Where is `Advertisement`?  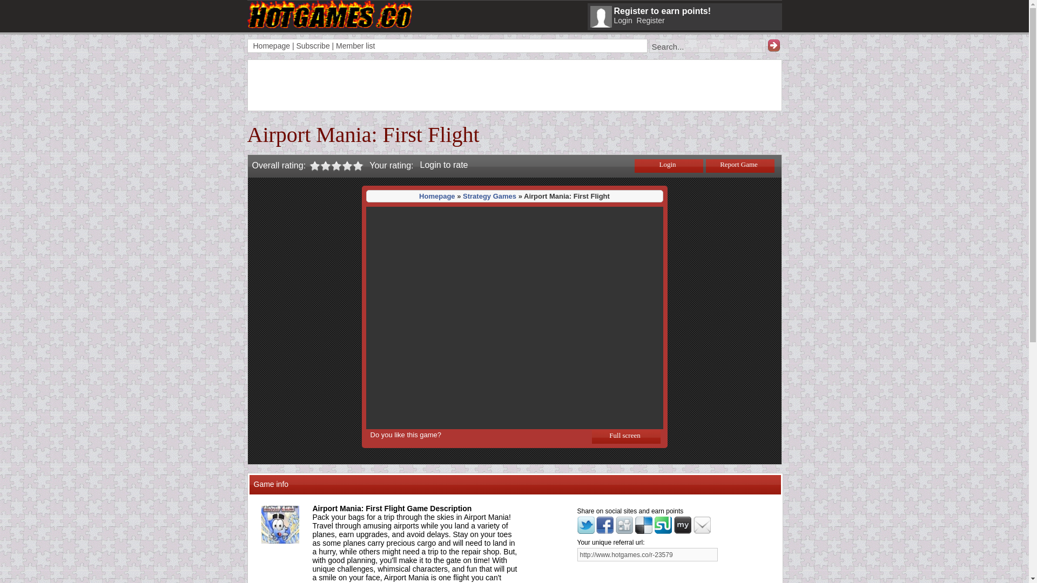
Advertisement is located at coordinates (444, 84).